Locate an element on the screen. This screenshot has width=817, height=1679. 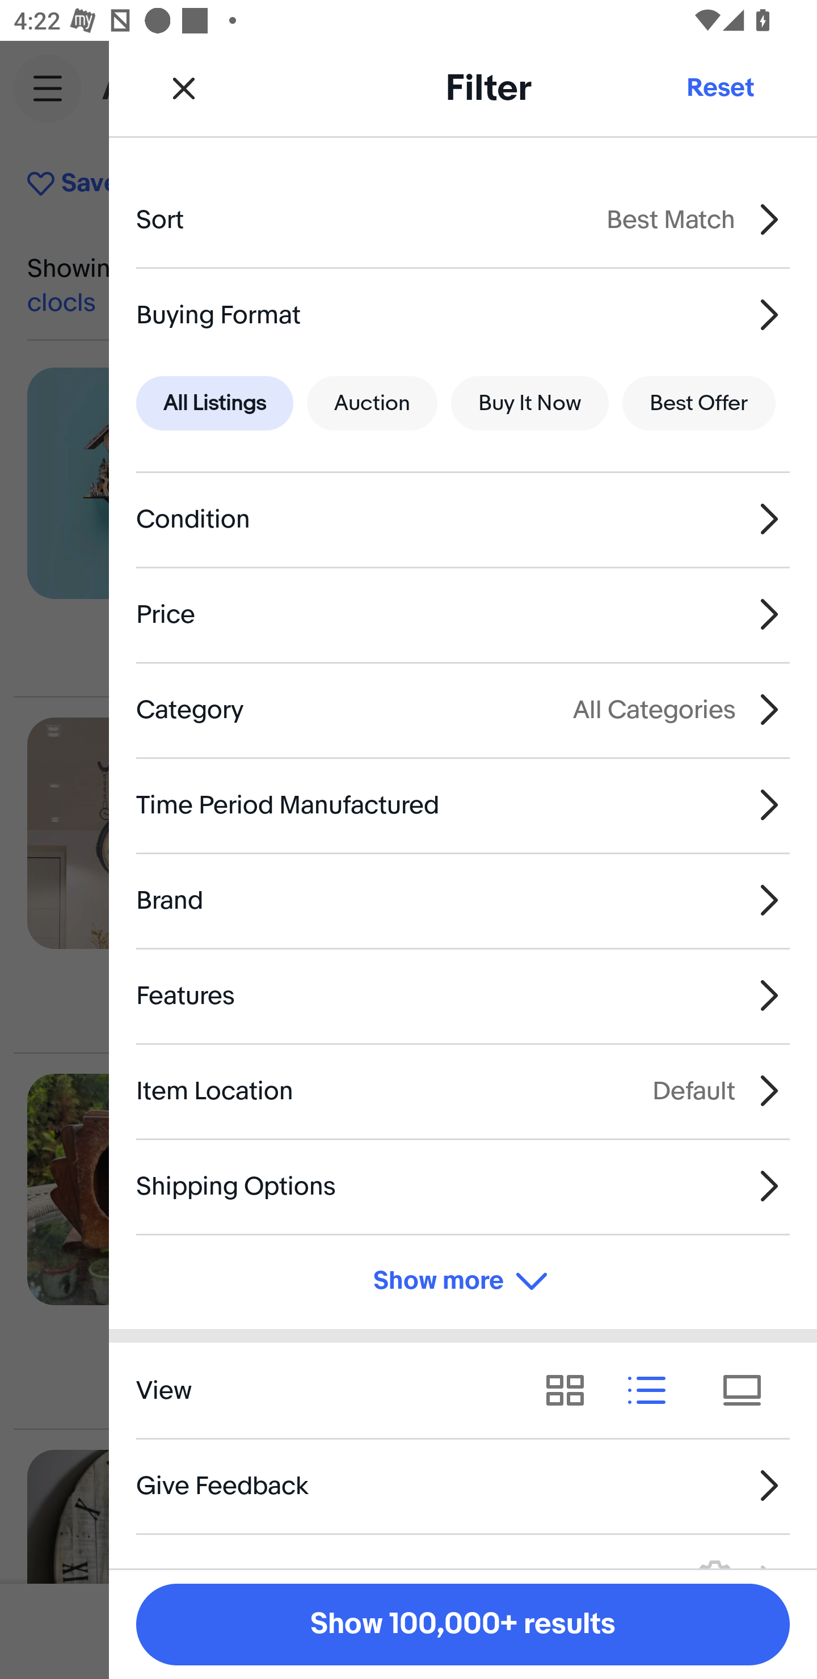
Buy It Now is located at coordinates (529, 404).